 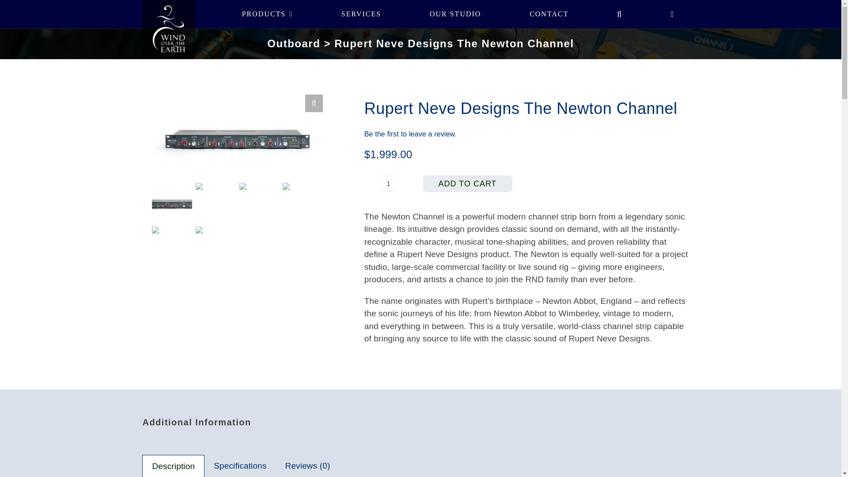 What do you see at coordinates (389, 184) in the screenshot?
I see `1` at bounding box center [389, 184].